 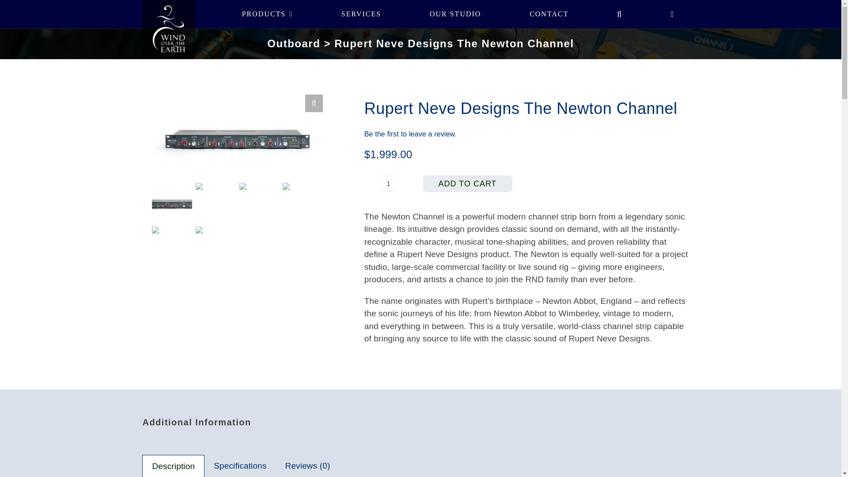 What do you see at coordinates (389, 184) in the screenshot?
I see `1` at bounding box center [389, 184].